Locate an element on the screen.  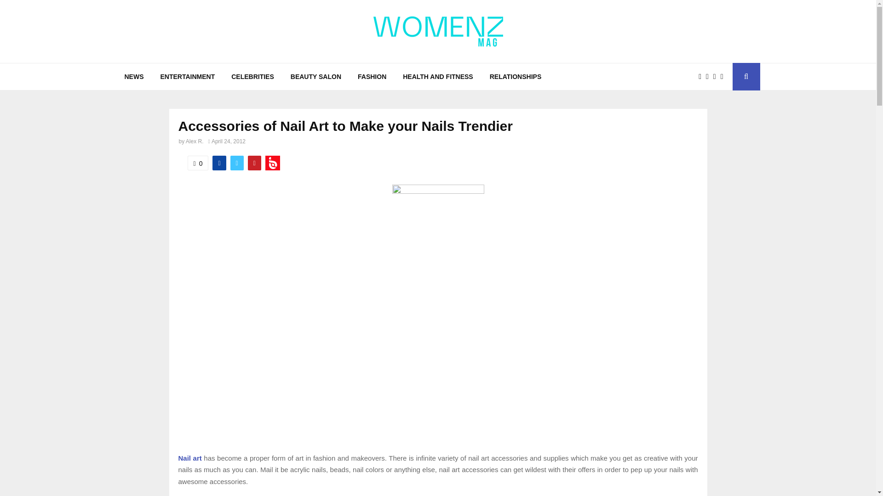
FASHION is located at coordinates (372, 76).